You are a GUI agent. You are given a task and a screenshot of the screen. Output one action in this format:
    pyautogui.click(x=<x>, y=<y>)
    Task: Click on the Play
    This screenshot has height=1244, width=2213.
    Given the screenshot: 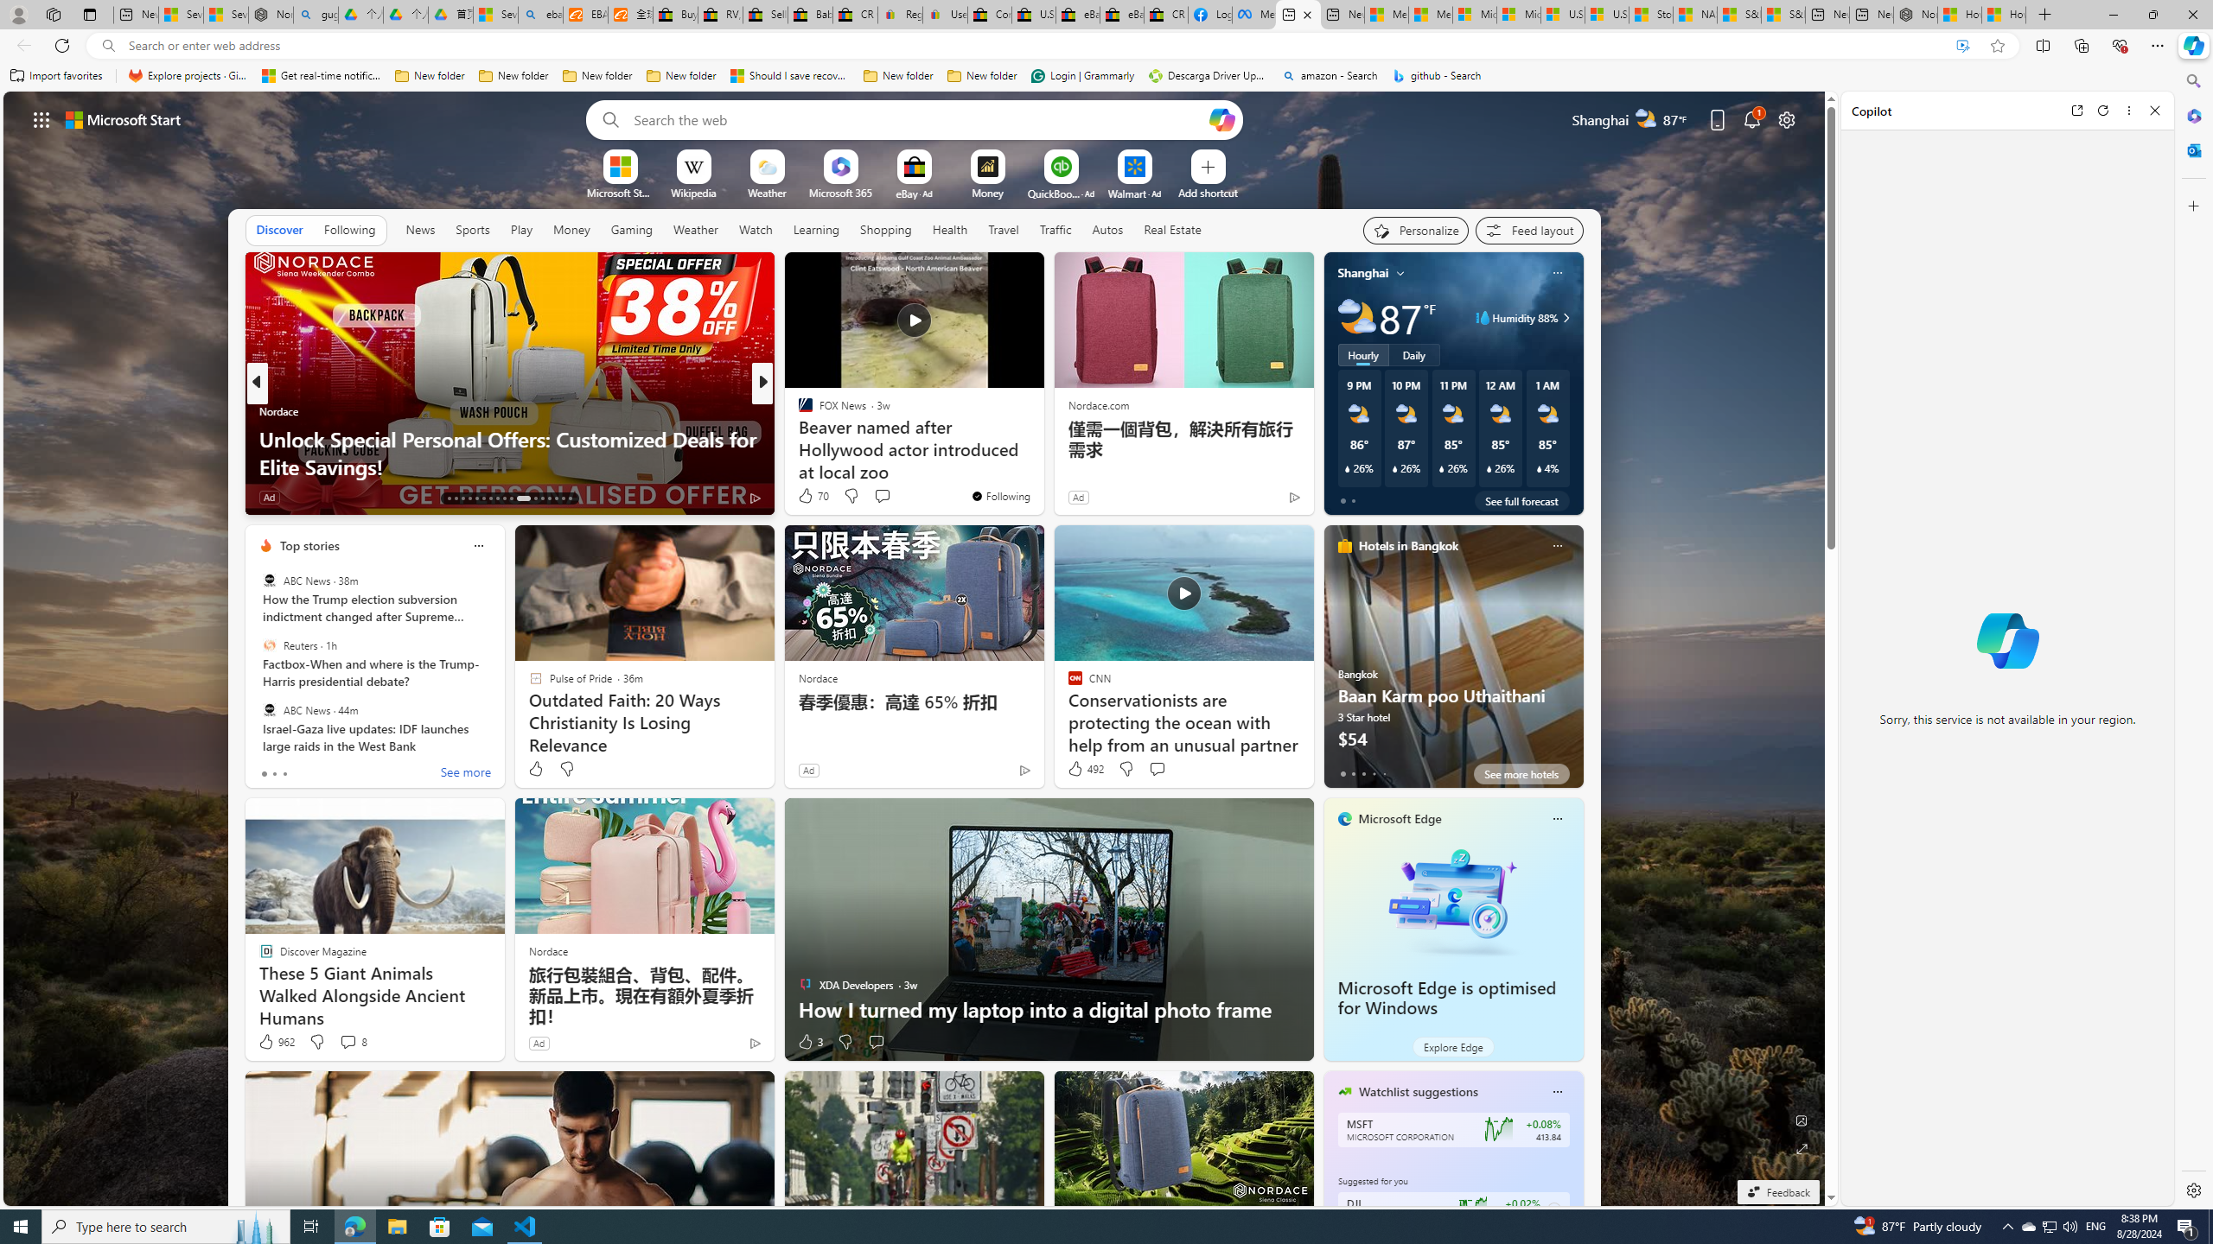 What is the action you would take?
    pyautogui.click(x=520, y=229)
    